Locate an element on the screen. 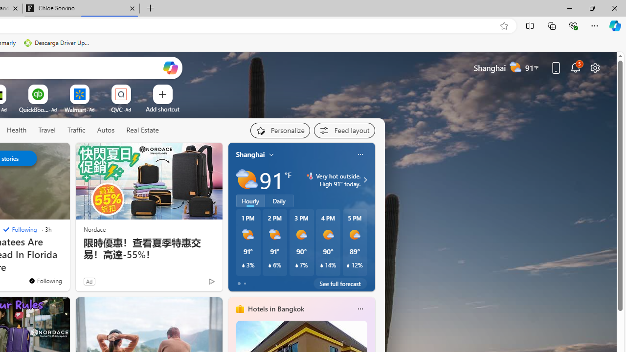  Chloe Sorvino is located at coordinates (81, 9).